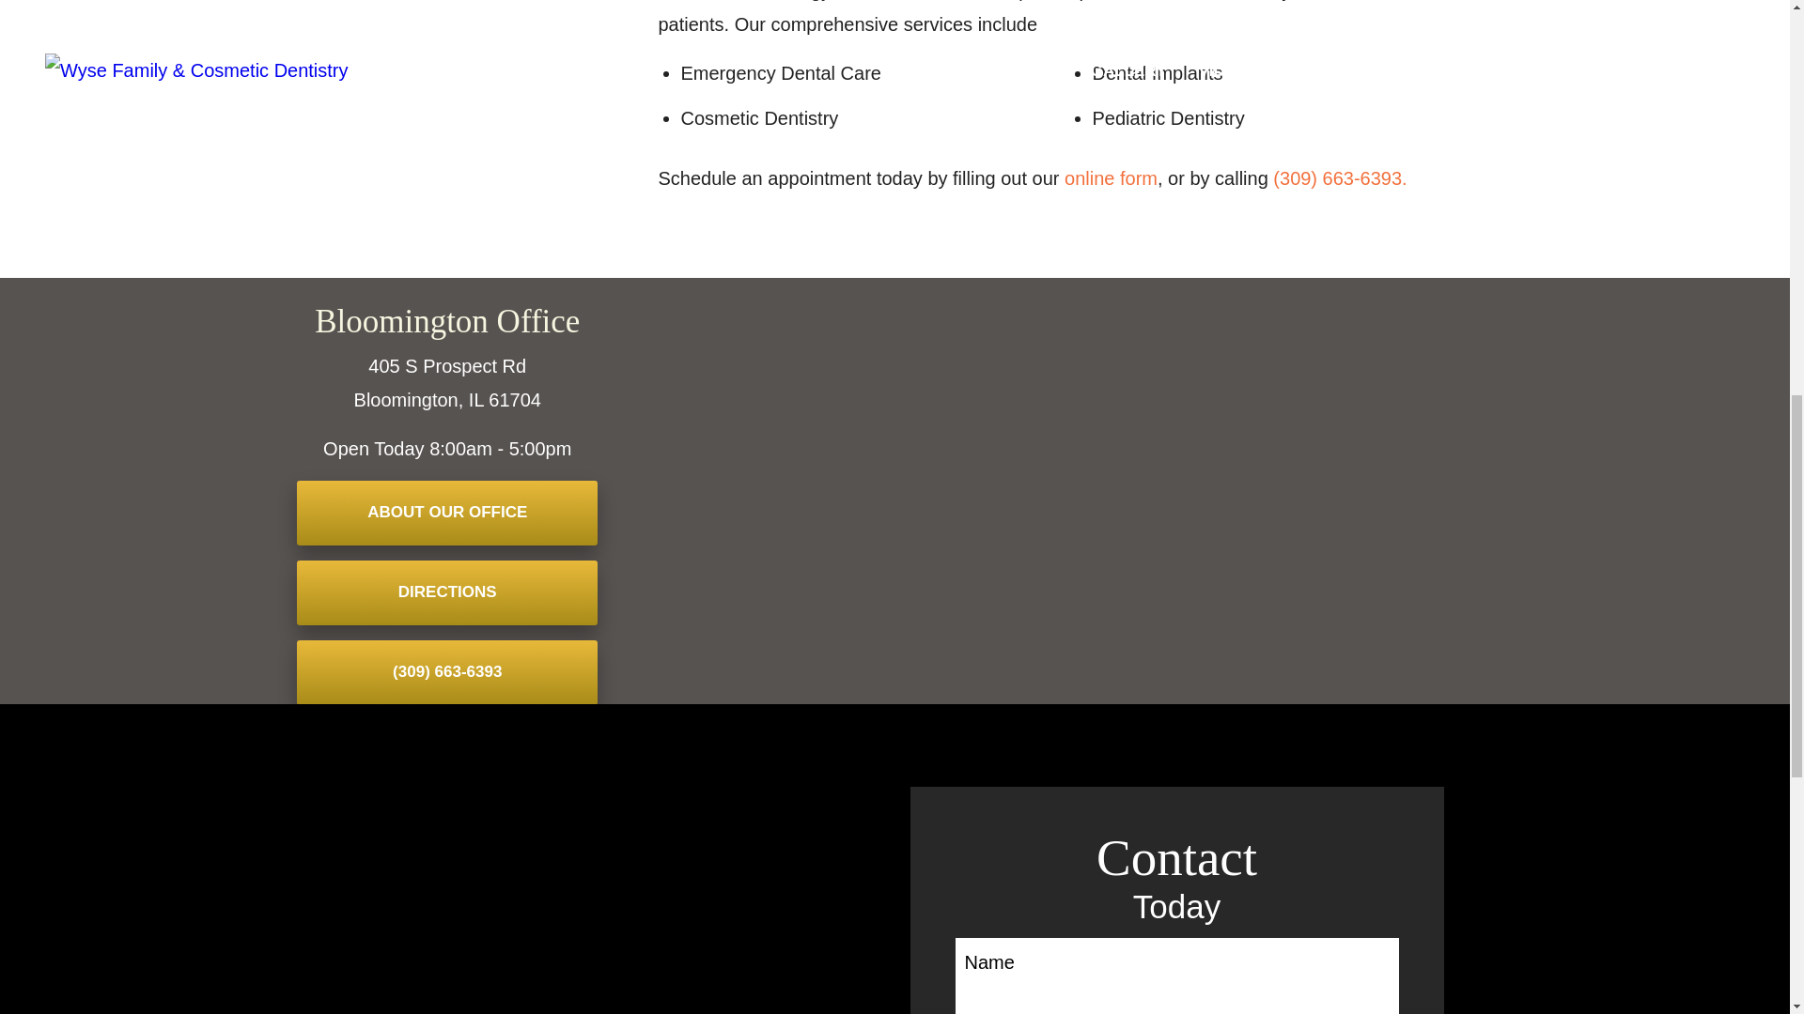 Image resolution: width=1804 pixels, height=1014 pixels. Describe the element at coordinates (1283, 295) in the screenshot. I see `Locations` at that location.